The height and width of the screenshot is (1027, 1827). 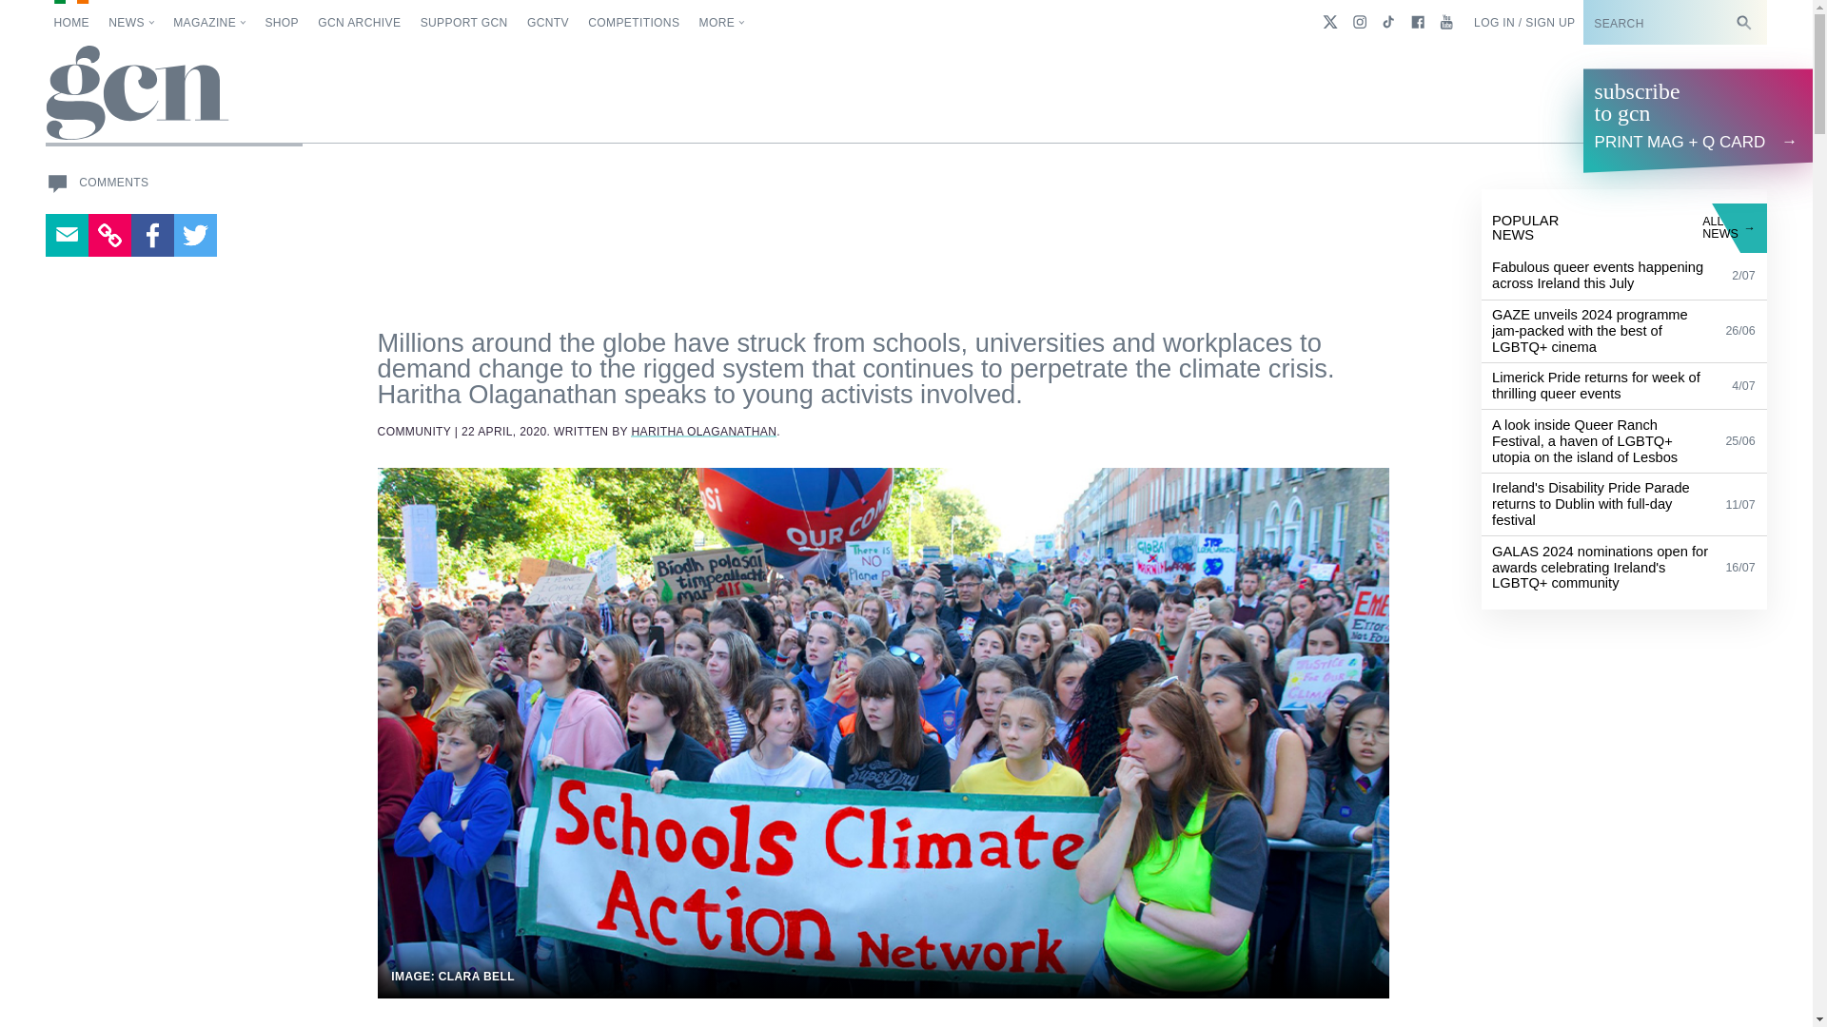 What do you see at coordinates (548, 23) in the screenshot?
I see `GCNTV` at bounding box center [548, 23].